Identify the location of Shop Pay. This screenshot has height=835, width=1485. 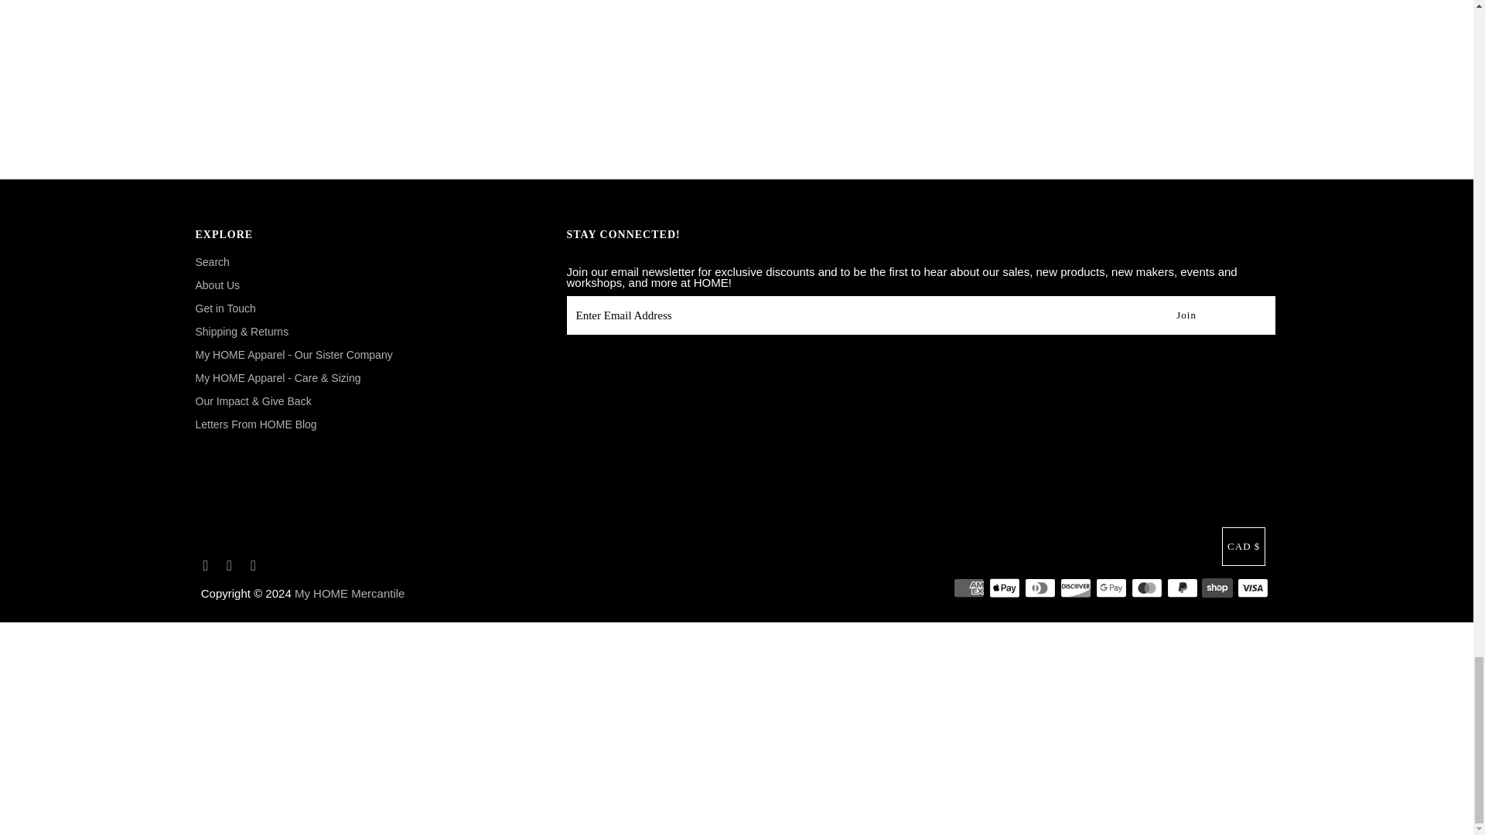
(1217, 588).